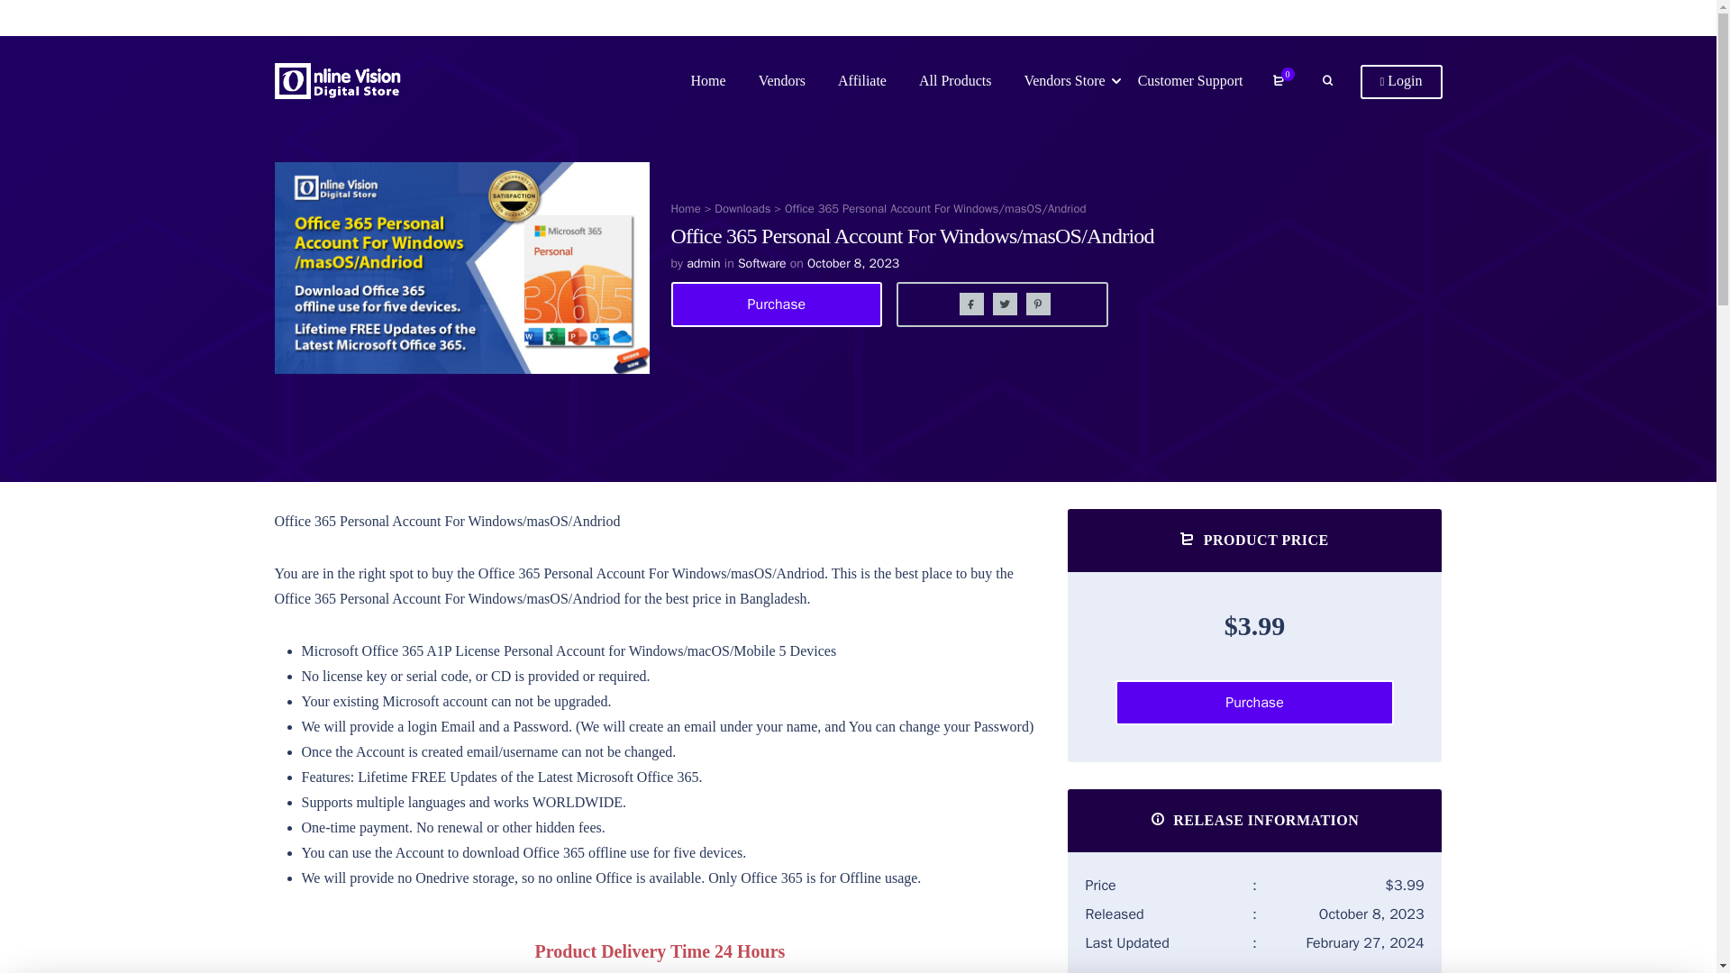 The image size is (1730, 973). Describe the element at coordinates (1401, 82) in the screenshot. I see `Login` at that location.